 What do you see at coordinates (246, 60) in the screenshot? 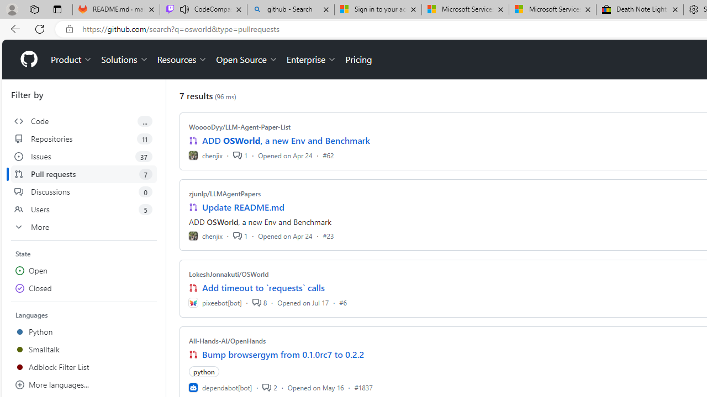
I see `Open Source` at bounding box center [246, 60].